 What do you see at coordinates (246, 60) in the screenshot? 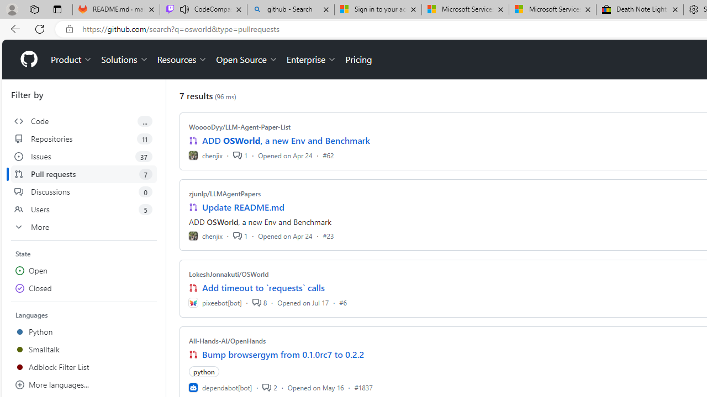
I see `Open Source` at bounding box center [246, 60].